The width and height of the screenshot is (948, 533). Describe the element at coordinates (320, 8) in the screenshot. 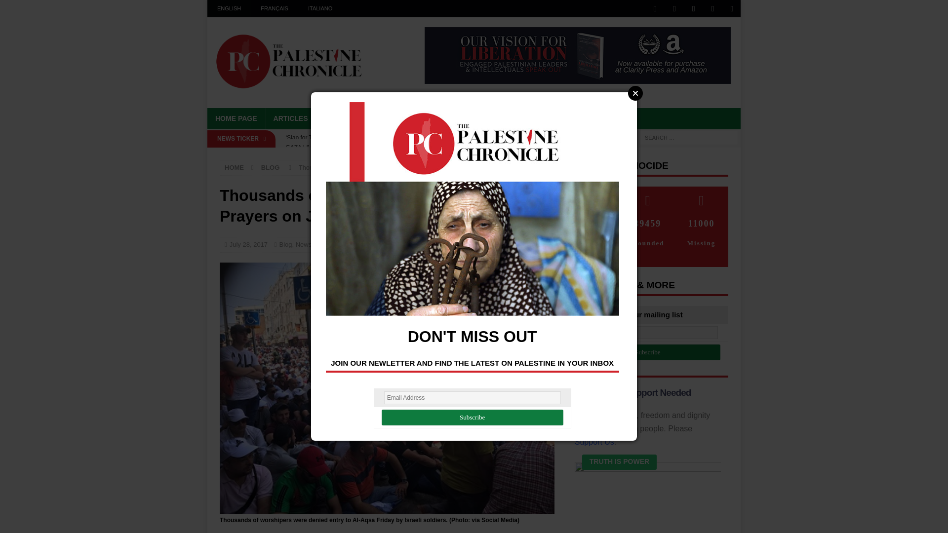

I see `ITALIANO` at that location.